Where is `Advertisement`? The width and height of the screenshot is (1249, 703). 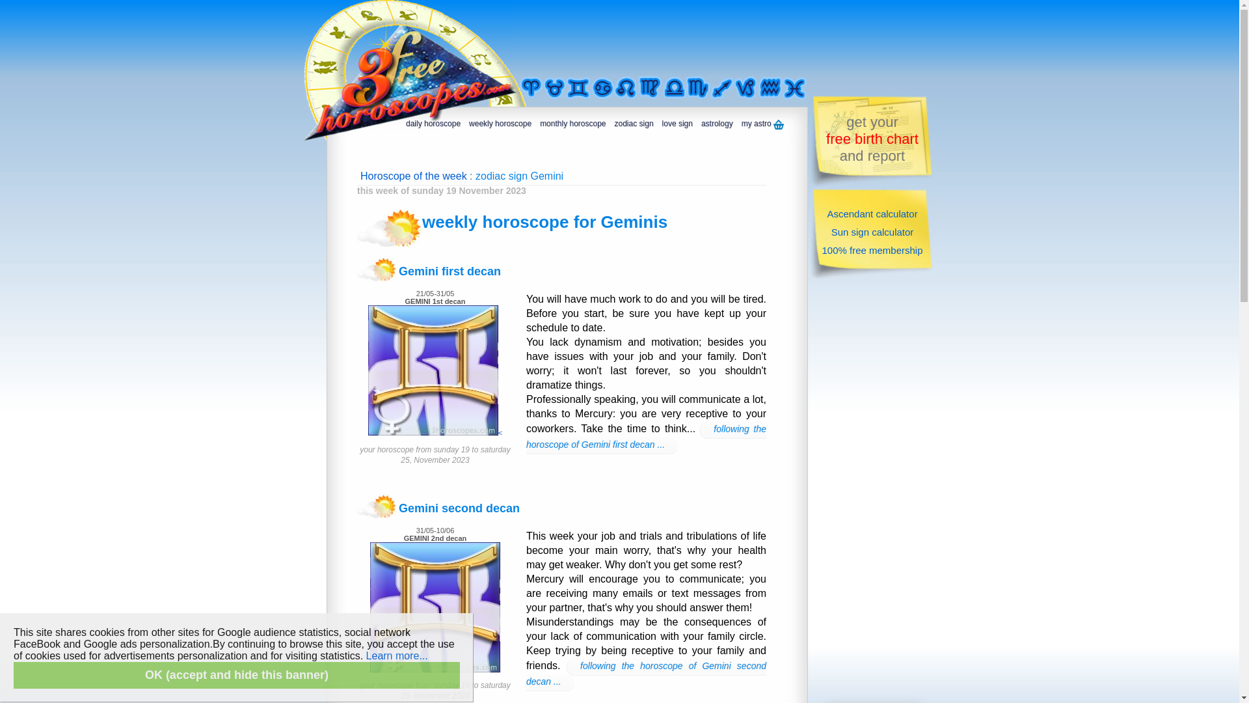 Advertisement is located at coordinates (680, 37).